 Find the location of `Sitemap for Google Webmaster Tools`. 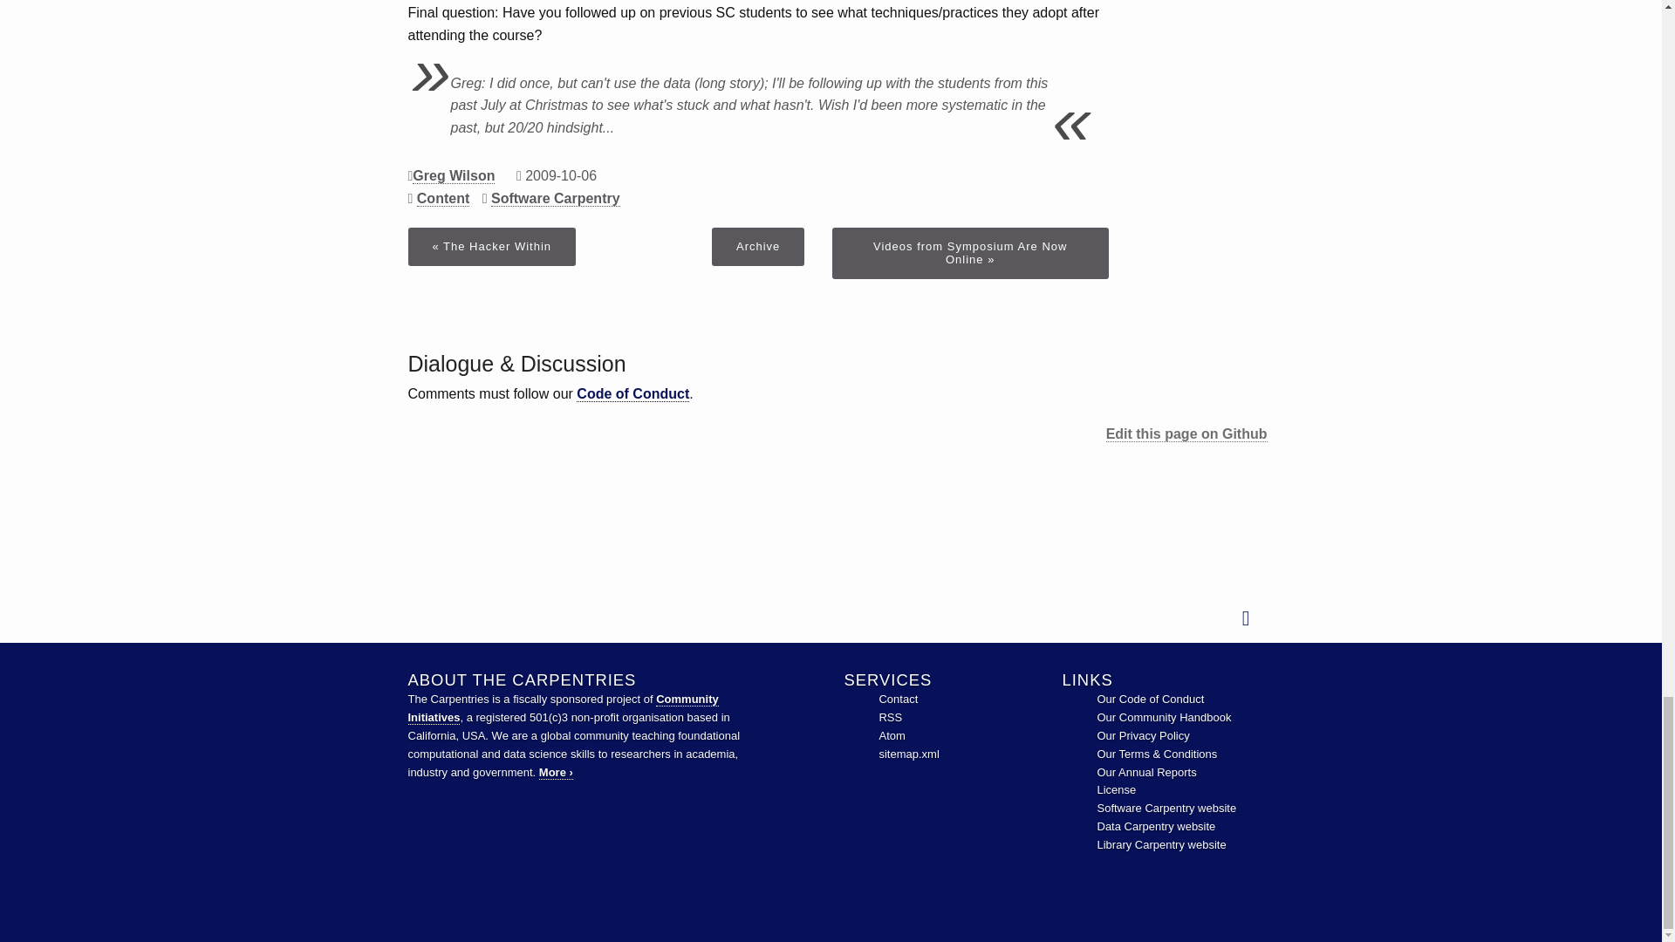

Sitemap for Google Webmaster Tools is located at coordinates (907, 754).